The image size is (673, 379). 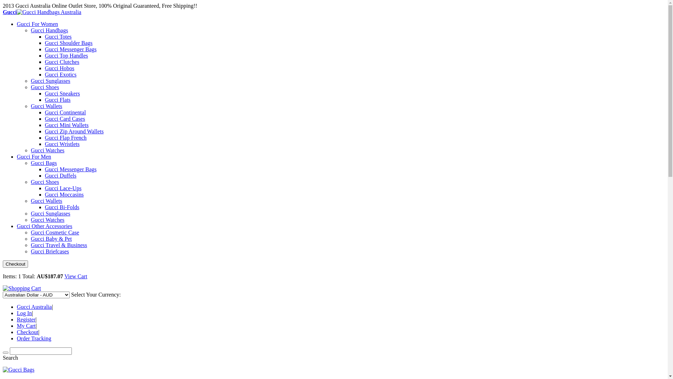 What do you see at coordinates (50, 251) in the screenshot?
I see `Gucci Briefcases` at bounding box center [50, 251].